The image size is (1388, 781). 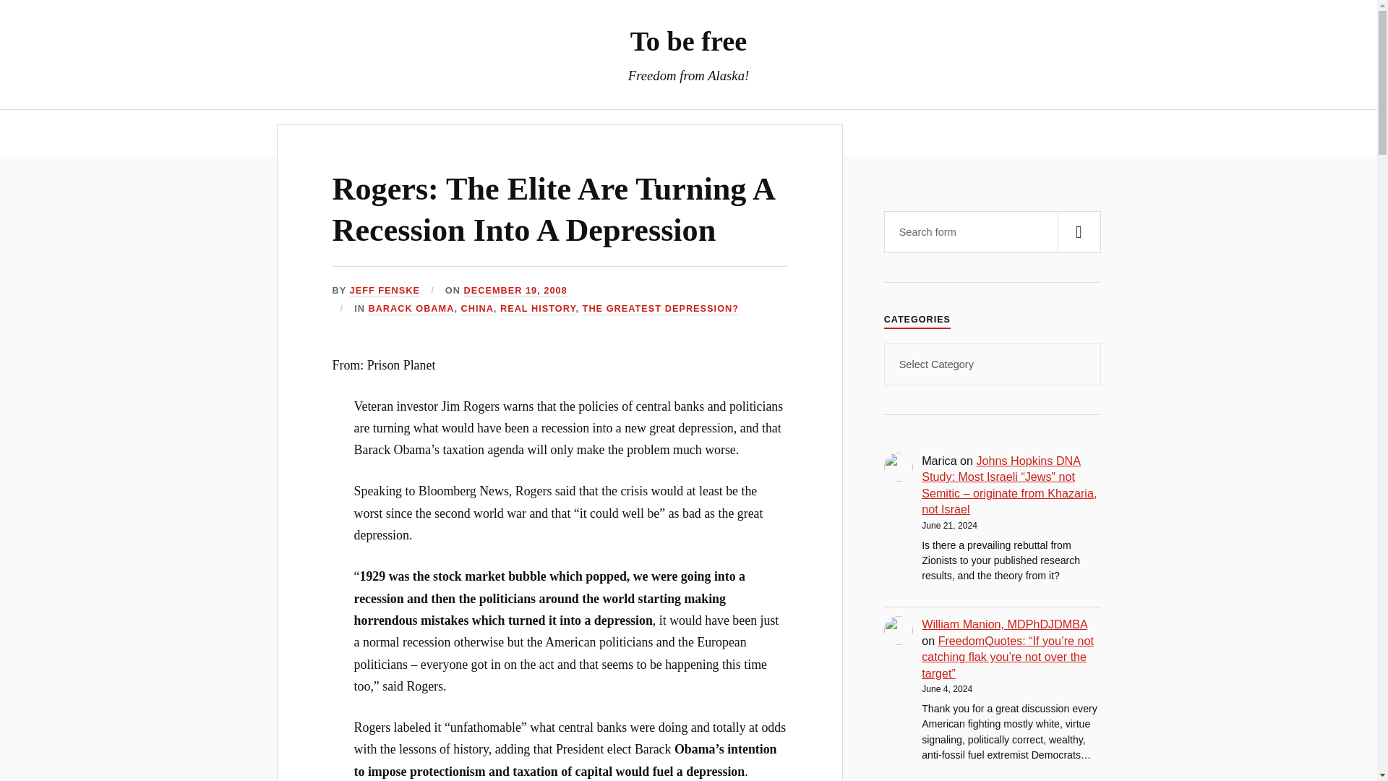 I want to click on REAL HISTORY, so click(x=538, y=310).